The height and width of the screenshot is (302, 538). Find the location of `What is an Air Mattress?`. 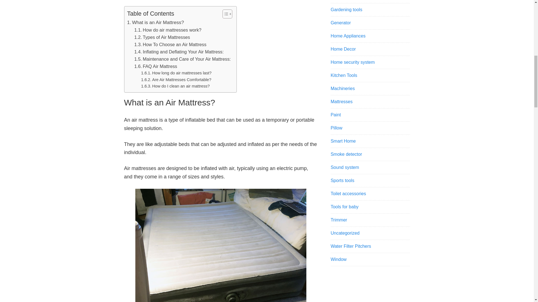

What is an Air Mattress? is located at coordinates (155, 22).